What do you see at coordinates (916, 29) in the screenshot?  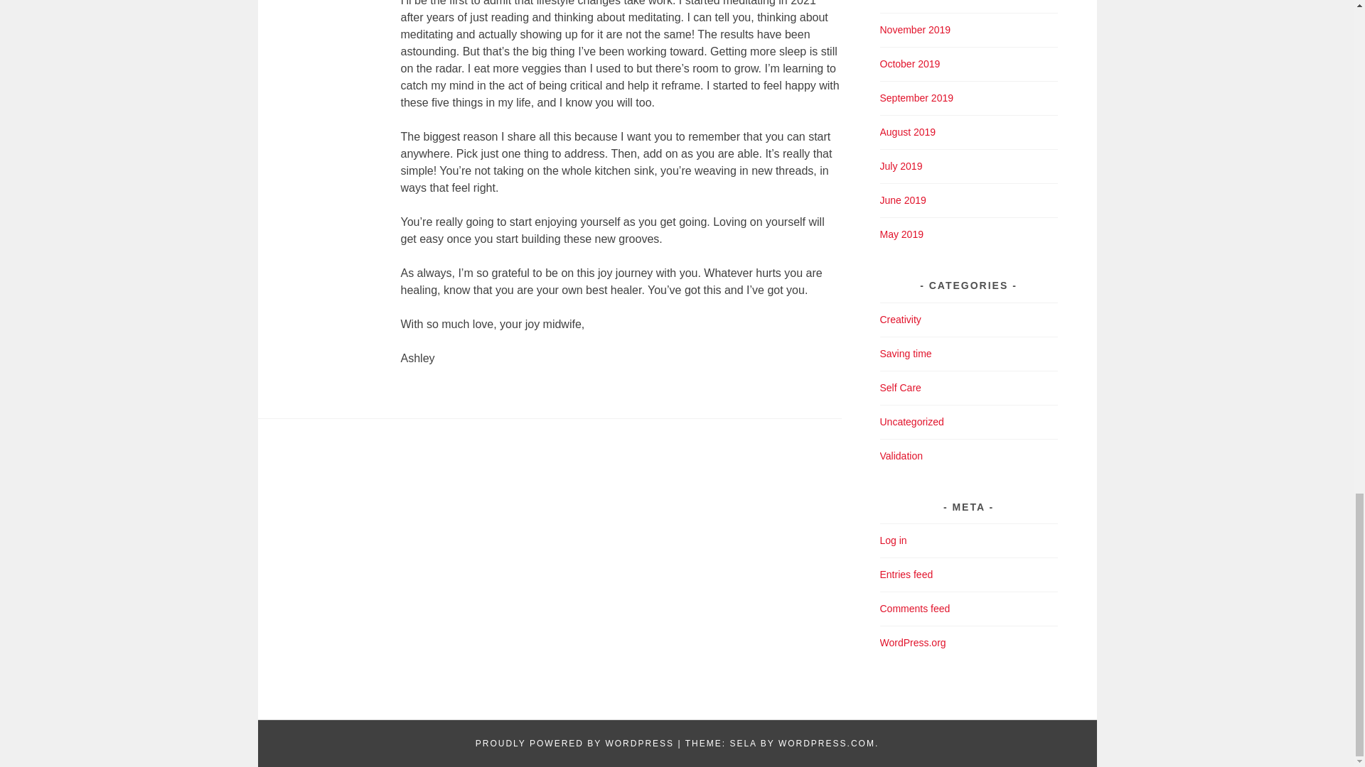 I see `November 2019` at bounding box center [916, 29].